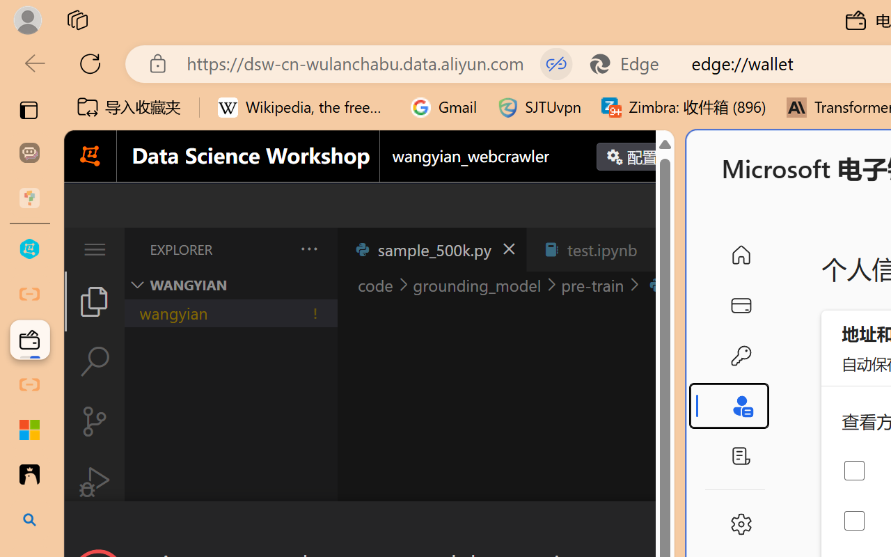 The width and height of the screenshot is (891, 557). What do you see at coordinates (272, 249) in the screenshot?
I see `Explorer actions` at bounding box center [272, 249].